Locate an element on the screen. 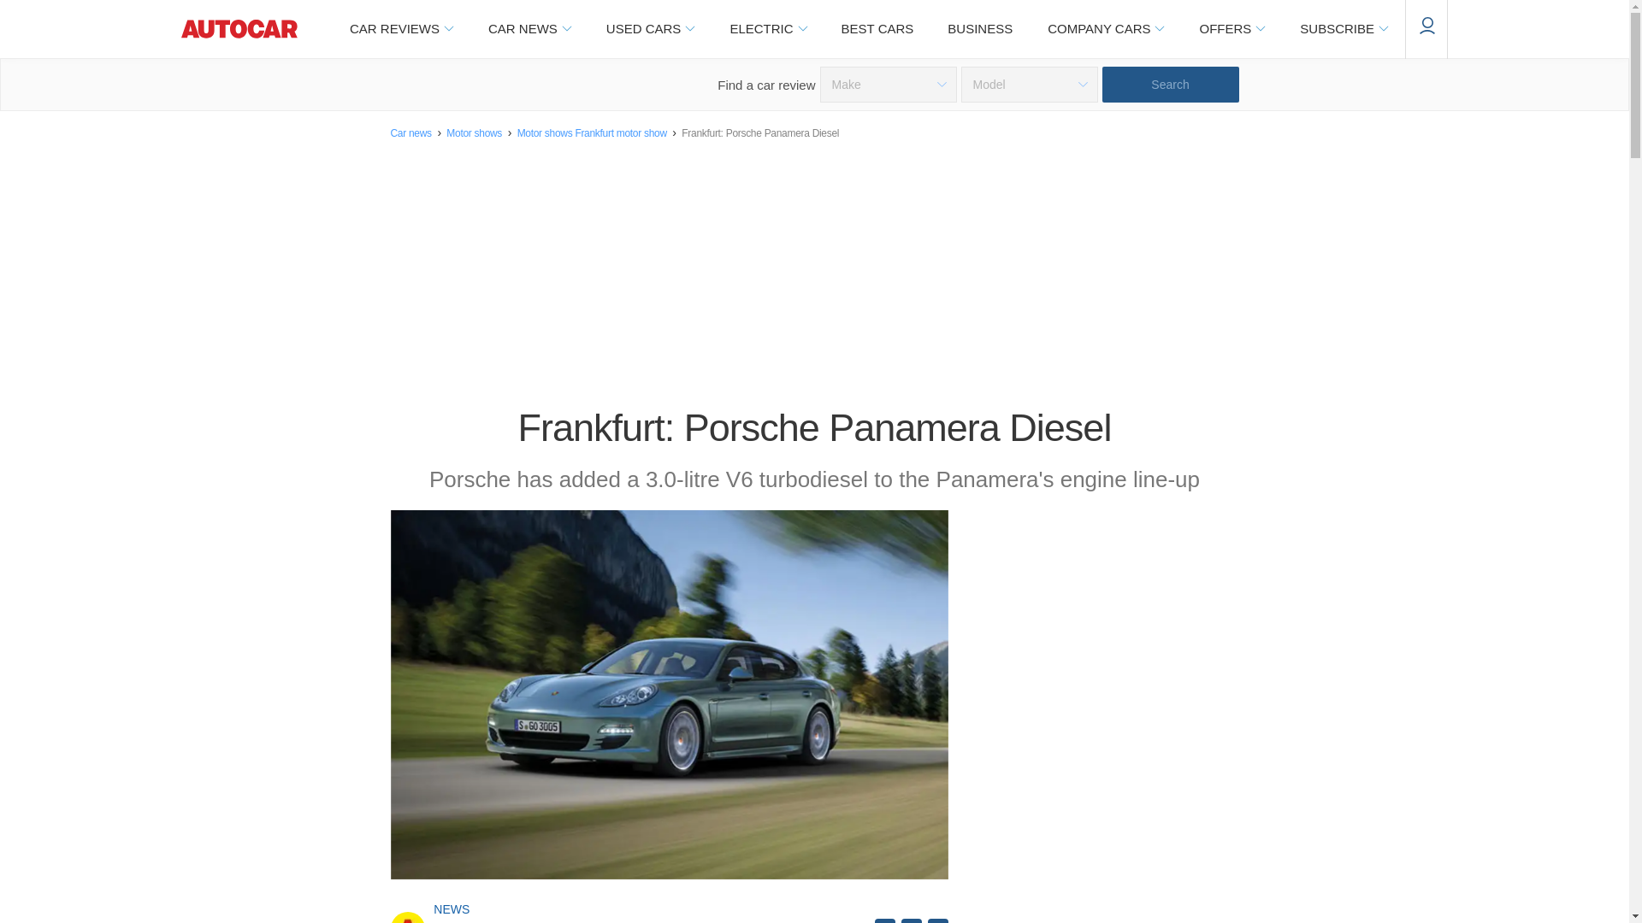 The width and height of the screenshot is (1642, 923). ELECTRIC is located at coordinates (767, 29).